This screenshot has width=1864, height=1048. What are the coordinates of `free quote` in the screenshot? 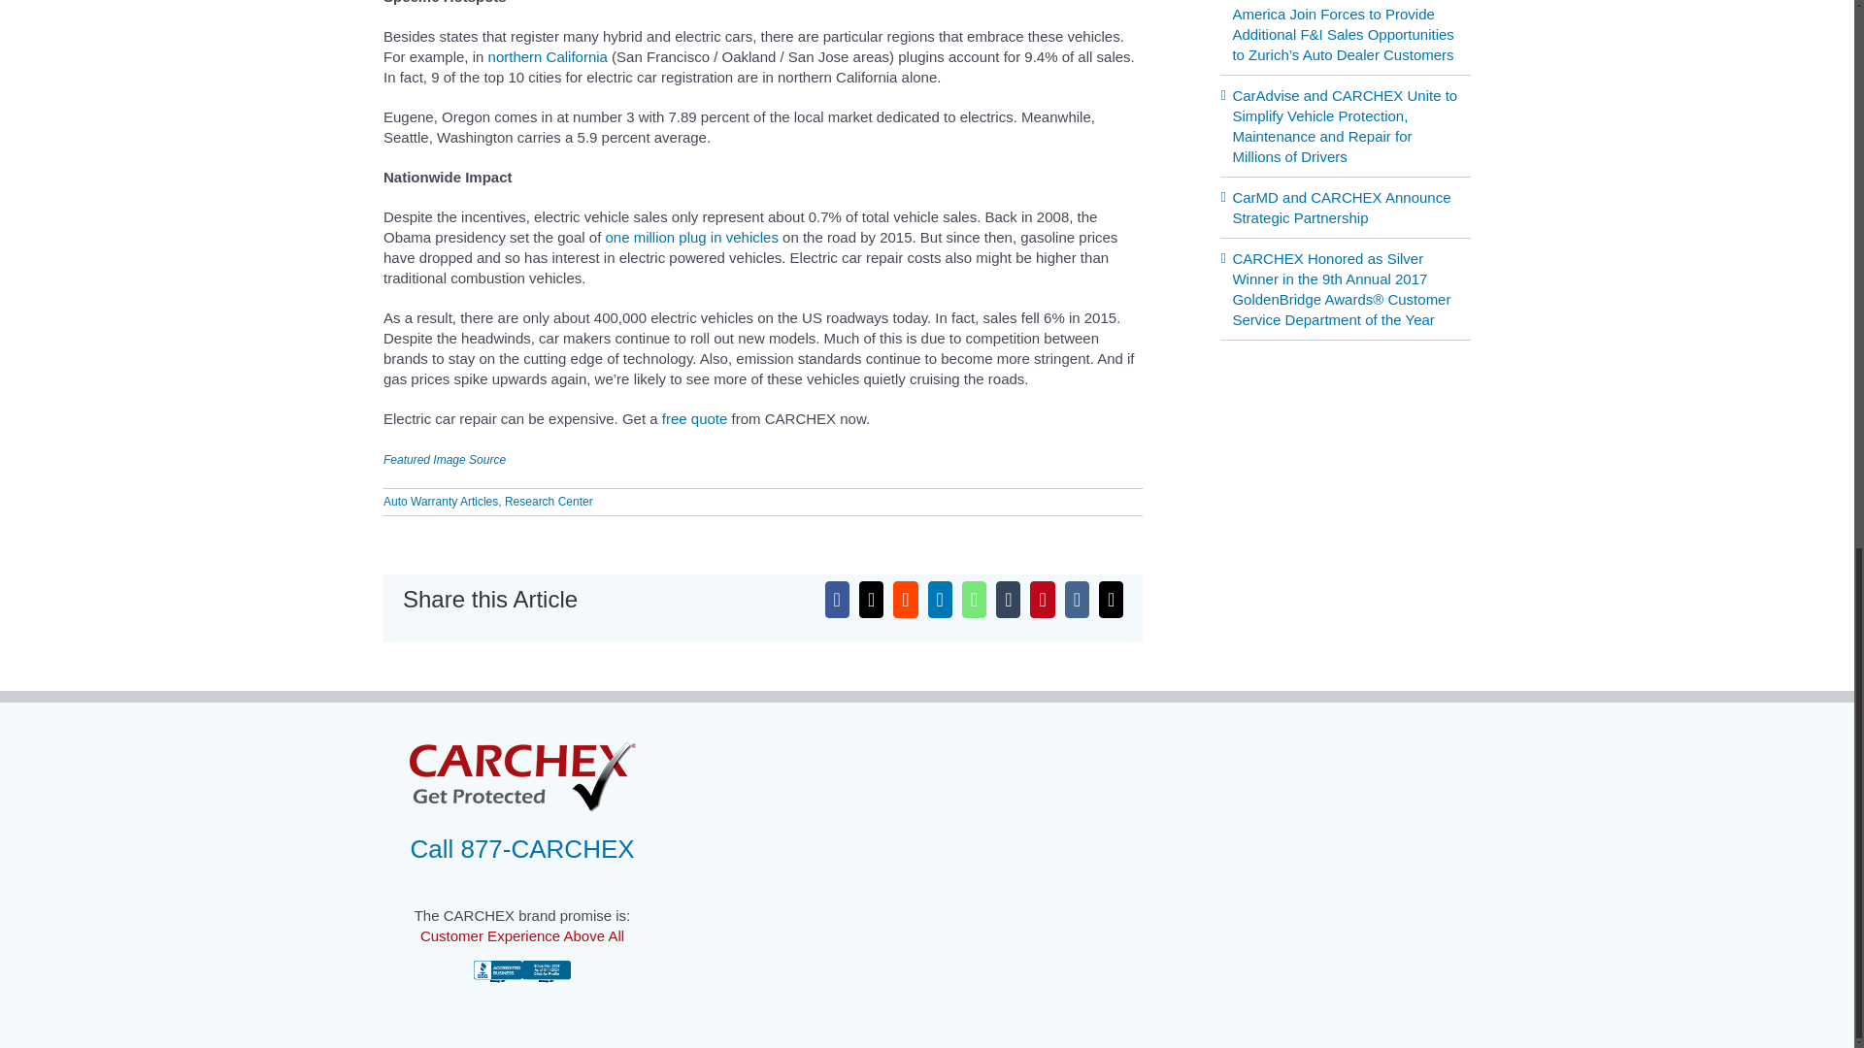 It's located at (695, 418).